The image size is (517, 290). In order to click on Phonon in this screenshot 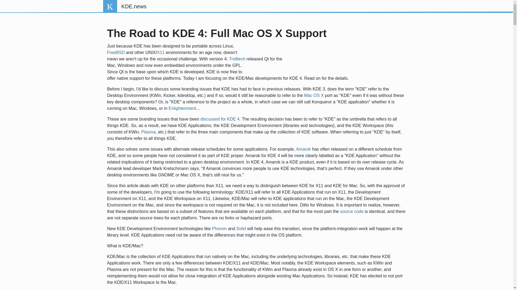, I will do `click(219, 229)`.